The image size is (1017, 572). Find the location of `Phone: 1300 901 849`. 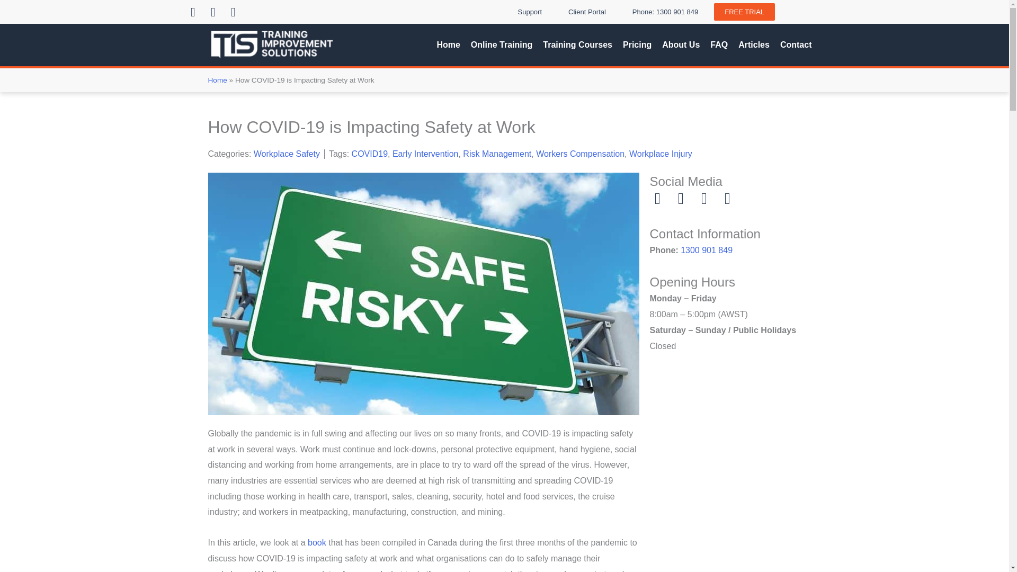

Phone: 1300 901 849 is located at coordinates (665, 12).